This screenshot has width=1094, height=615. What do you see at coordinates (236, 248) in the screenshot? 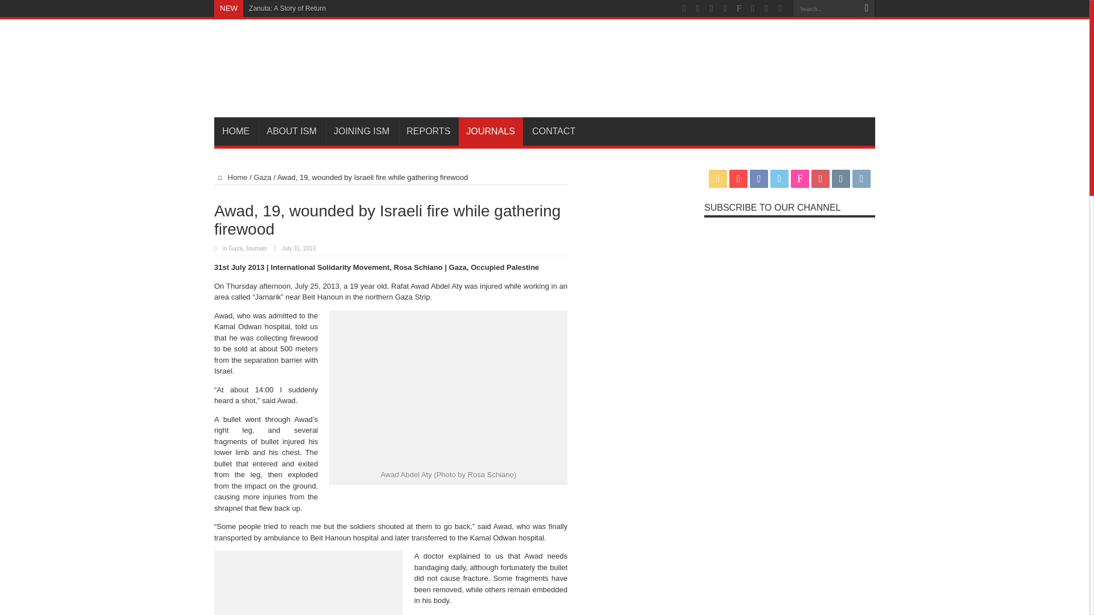
I see `Gaza` at bounding box center [236, 248].